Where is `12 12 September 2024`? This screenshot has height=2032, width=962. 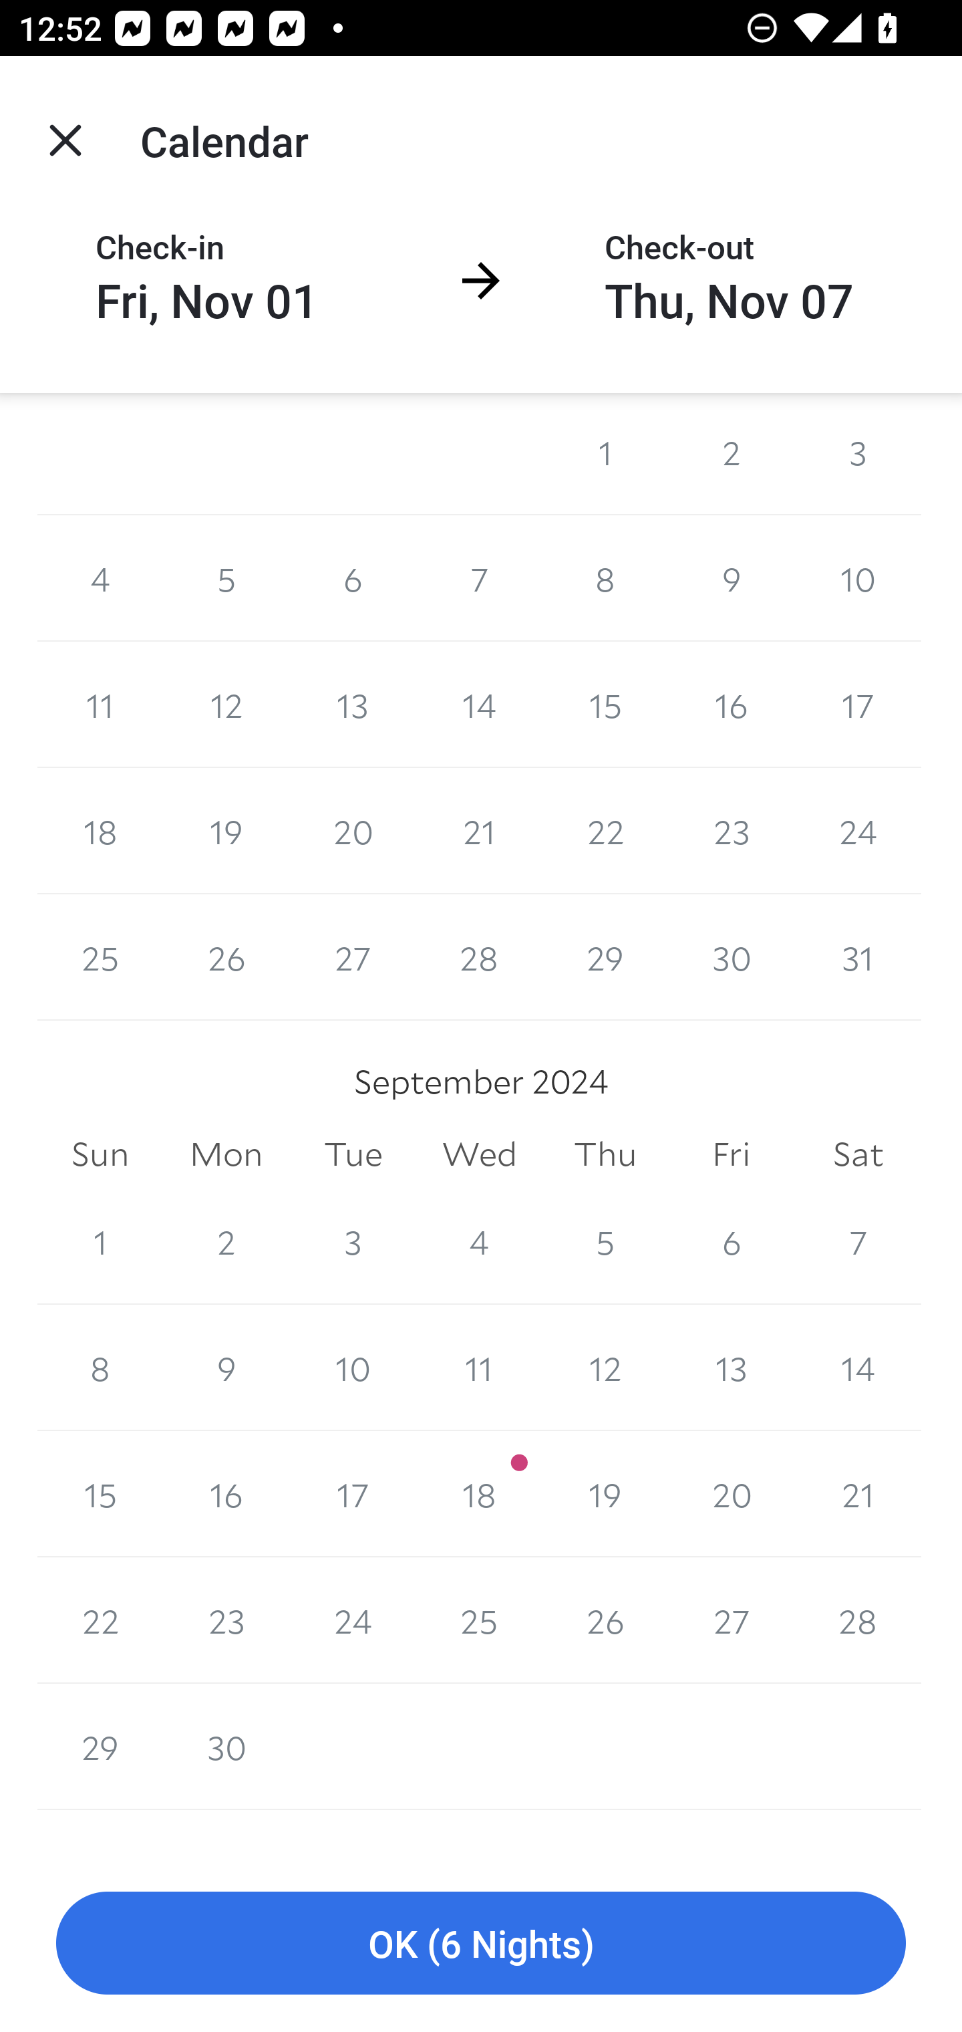
12 12 September 2024 is located at coordinates (605, 1368).